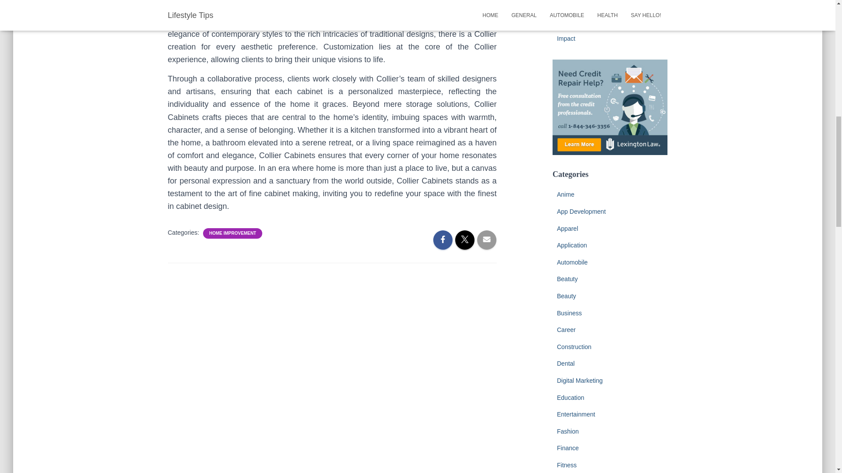 The width and height of the screenshot is (842, 473). I want to click on App Development, so click(581, 212).